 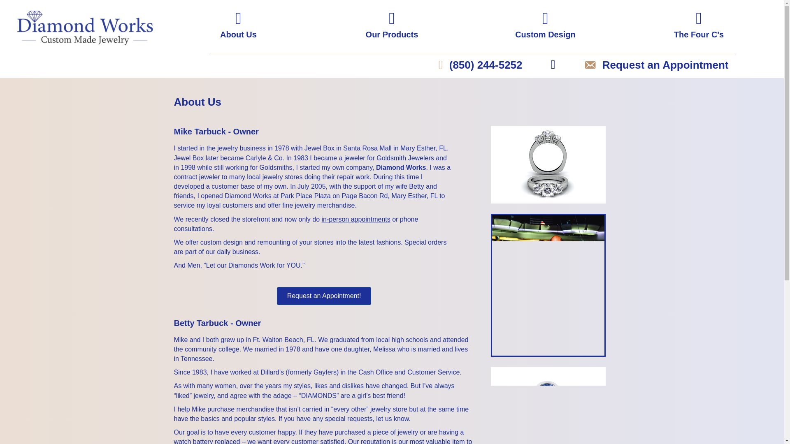 I want to click on About Us, so click(x=239, y=35).